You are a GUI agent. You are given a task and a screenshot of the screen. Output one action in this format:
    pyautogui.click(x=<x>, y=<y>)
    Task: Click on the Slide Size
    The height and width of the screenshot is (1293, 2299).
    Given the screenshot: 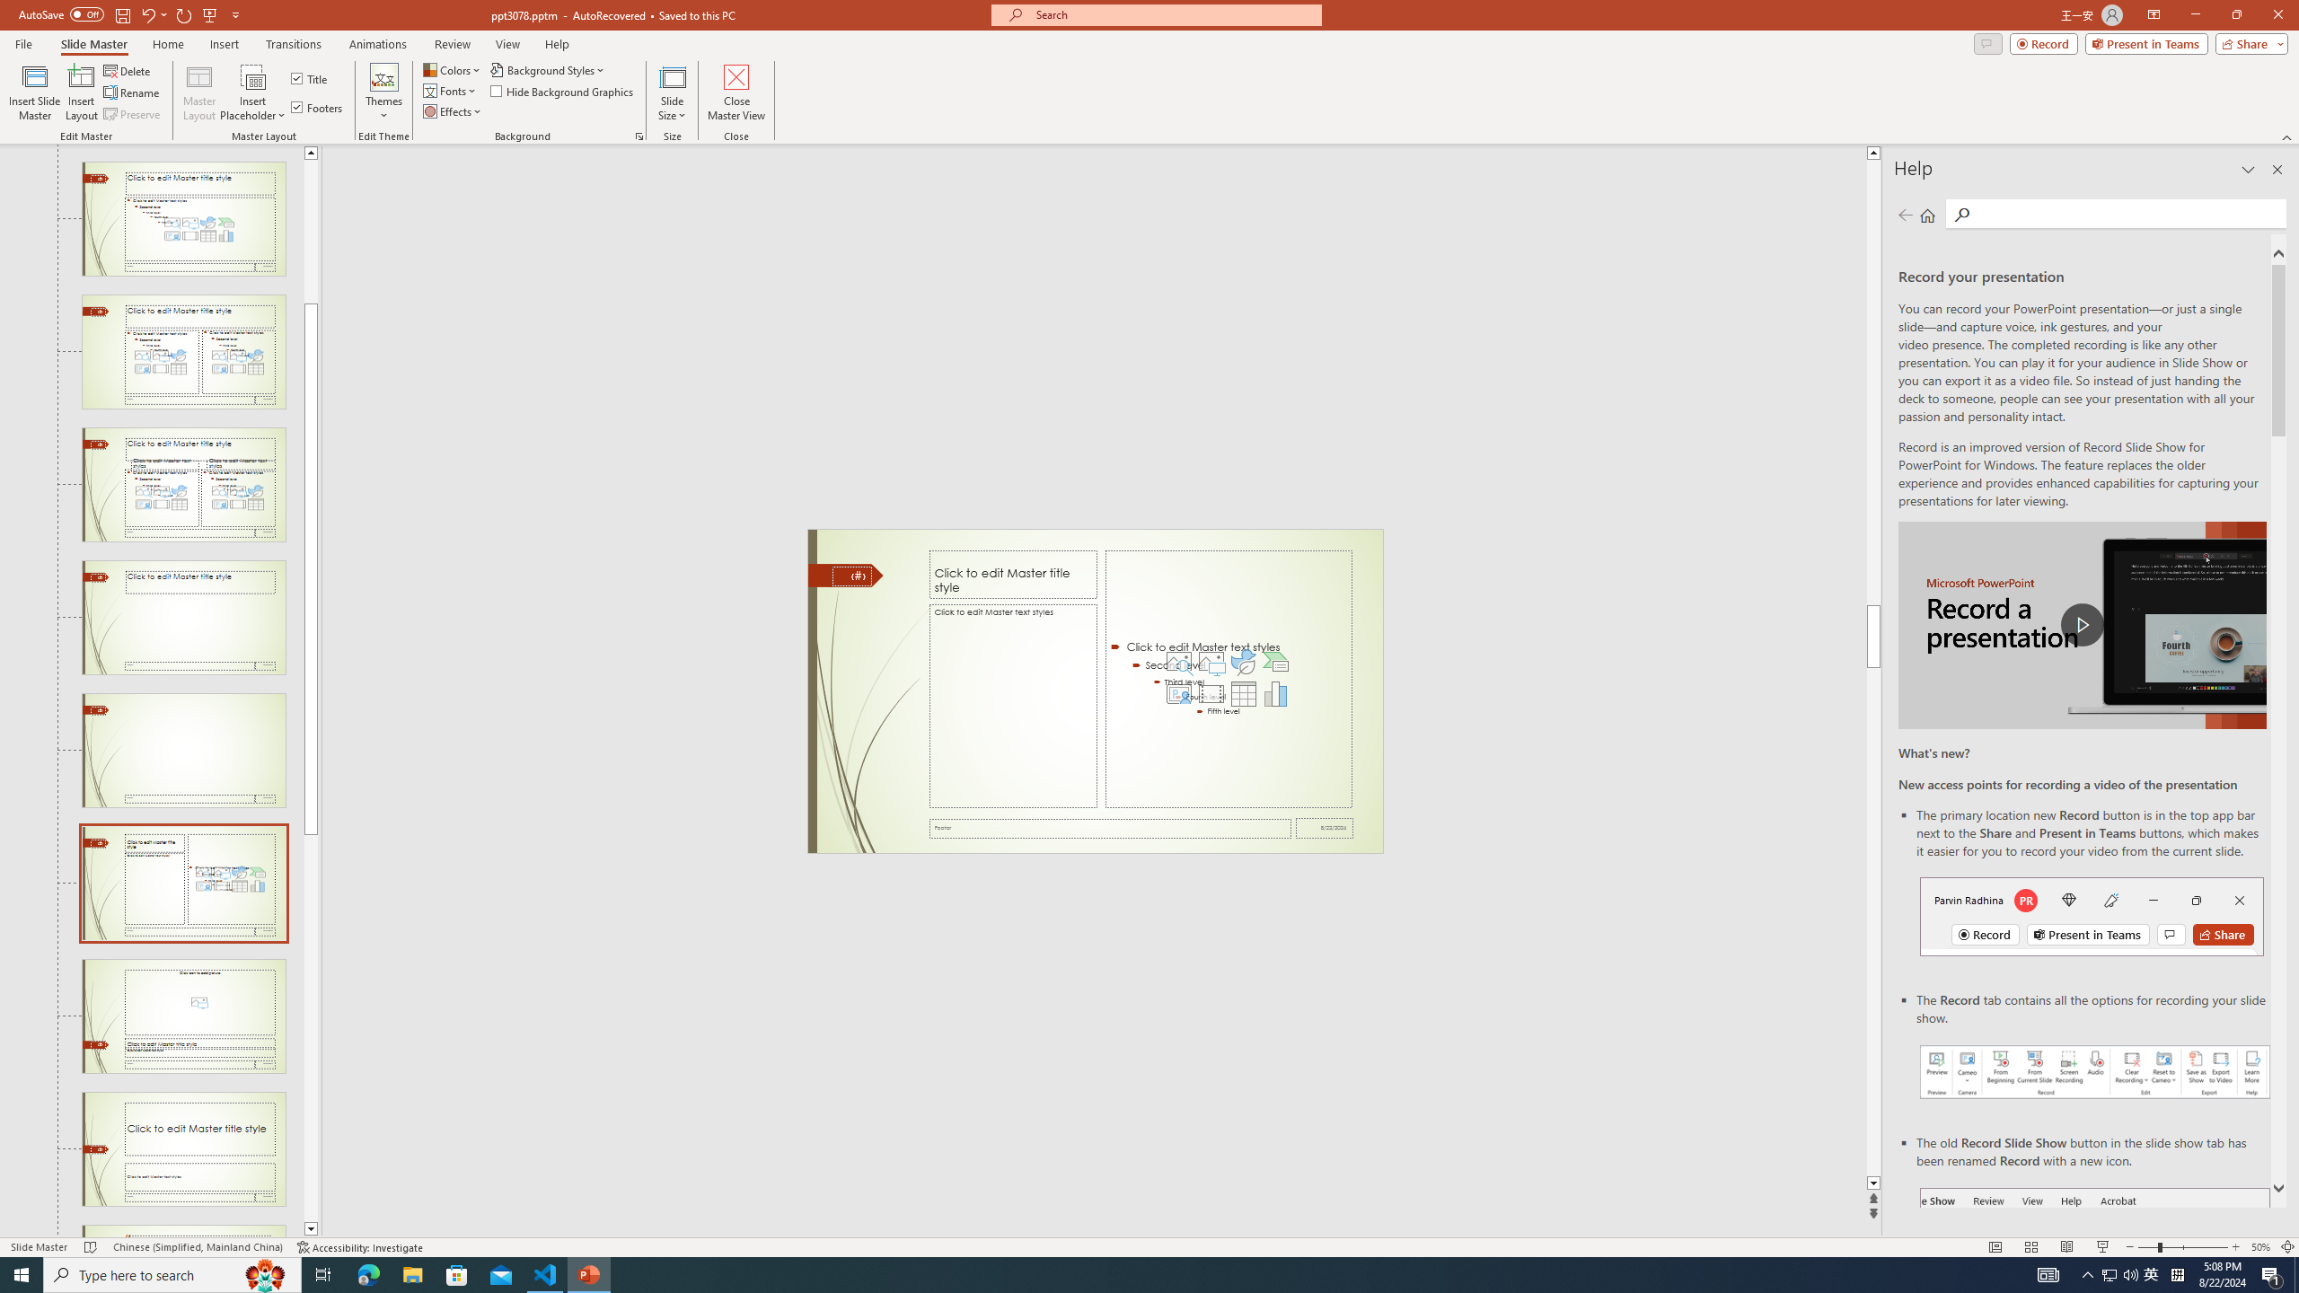 What is the action you would take?
    pyautogui.click(x=672, y=92)
    